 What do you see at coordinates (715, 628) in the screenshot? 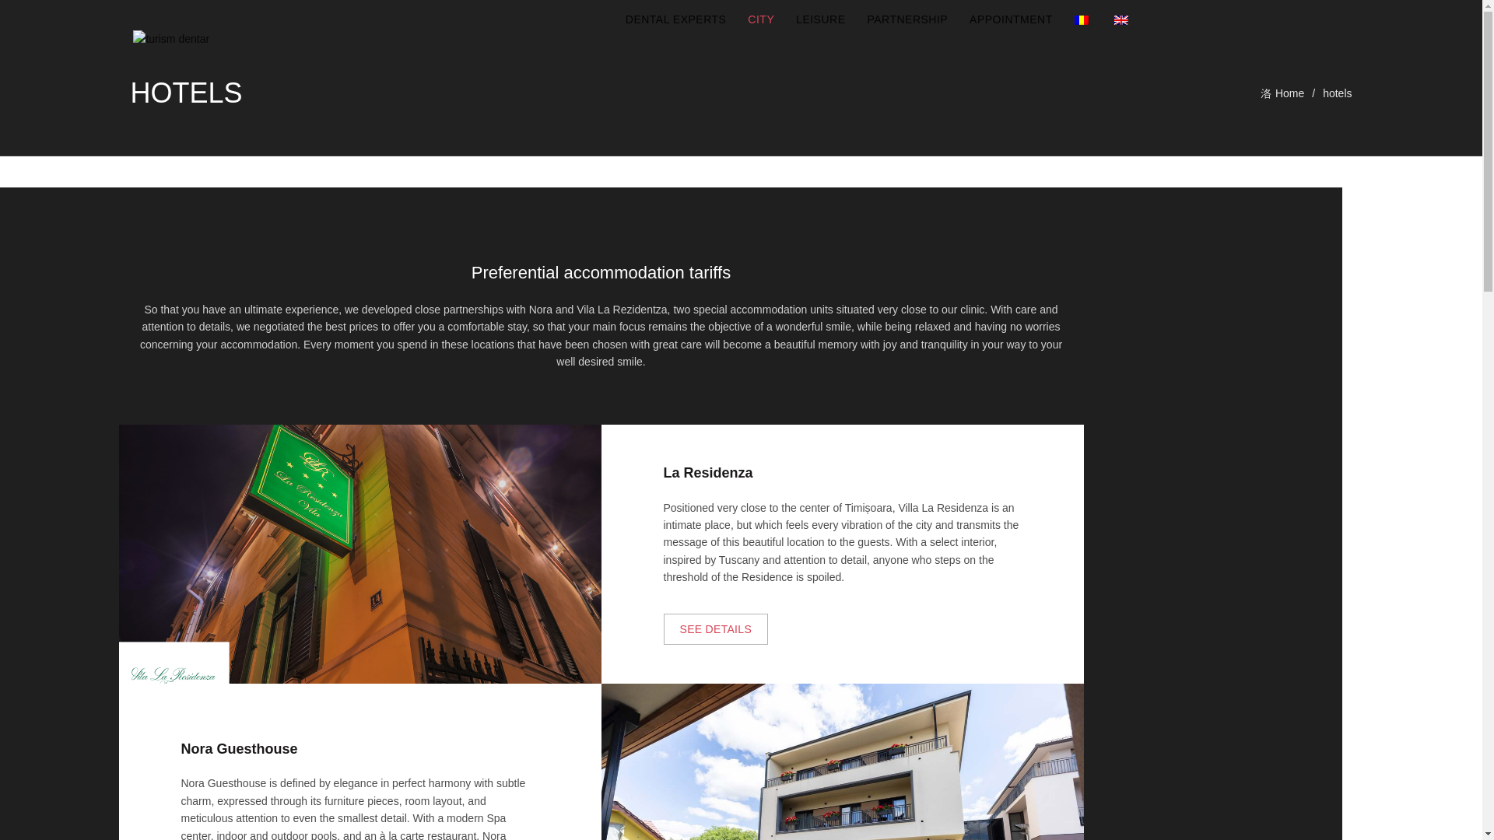
I see `Vezi detalii` at bounding box center [715, 628].